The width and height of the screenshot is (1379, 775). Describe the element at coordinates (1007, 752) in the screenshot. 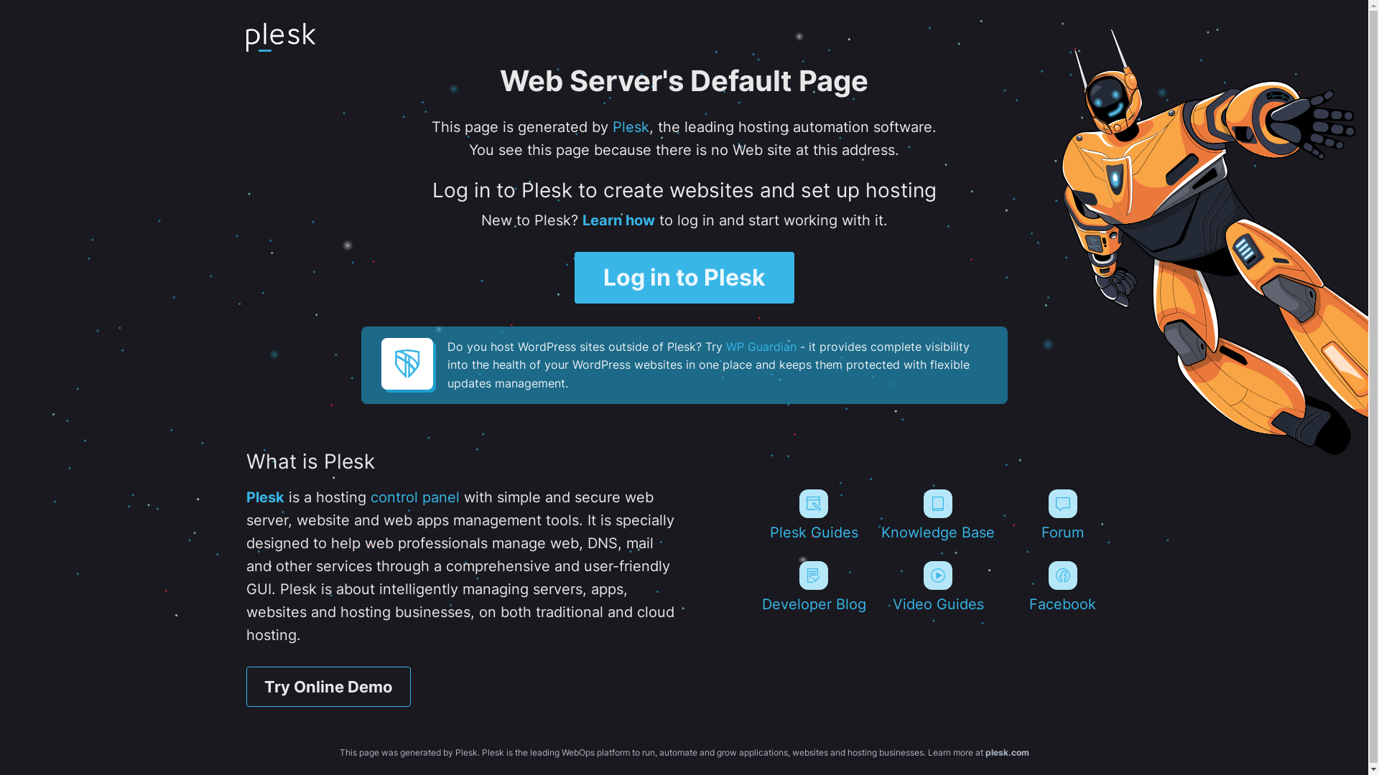

I see `plesk.com` at that location.